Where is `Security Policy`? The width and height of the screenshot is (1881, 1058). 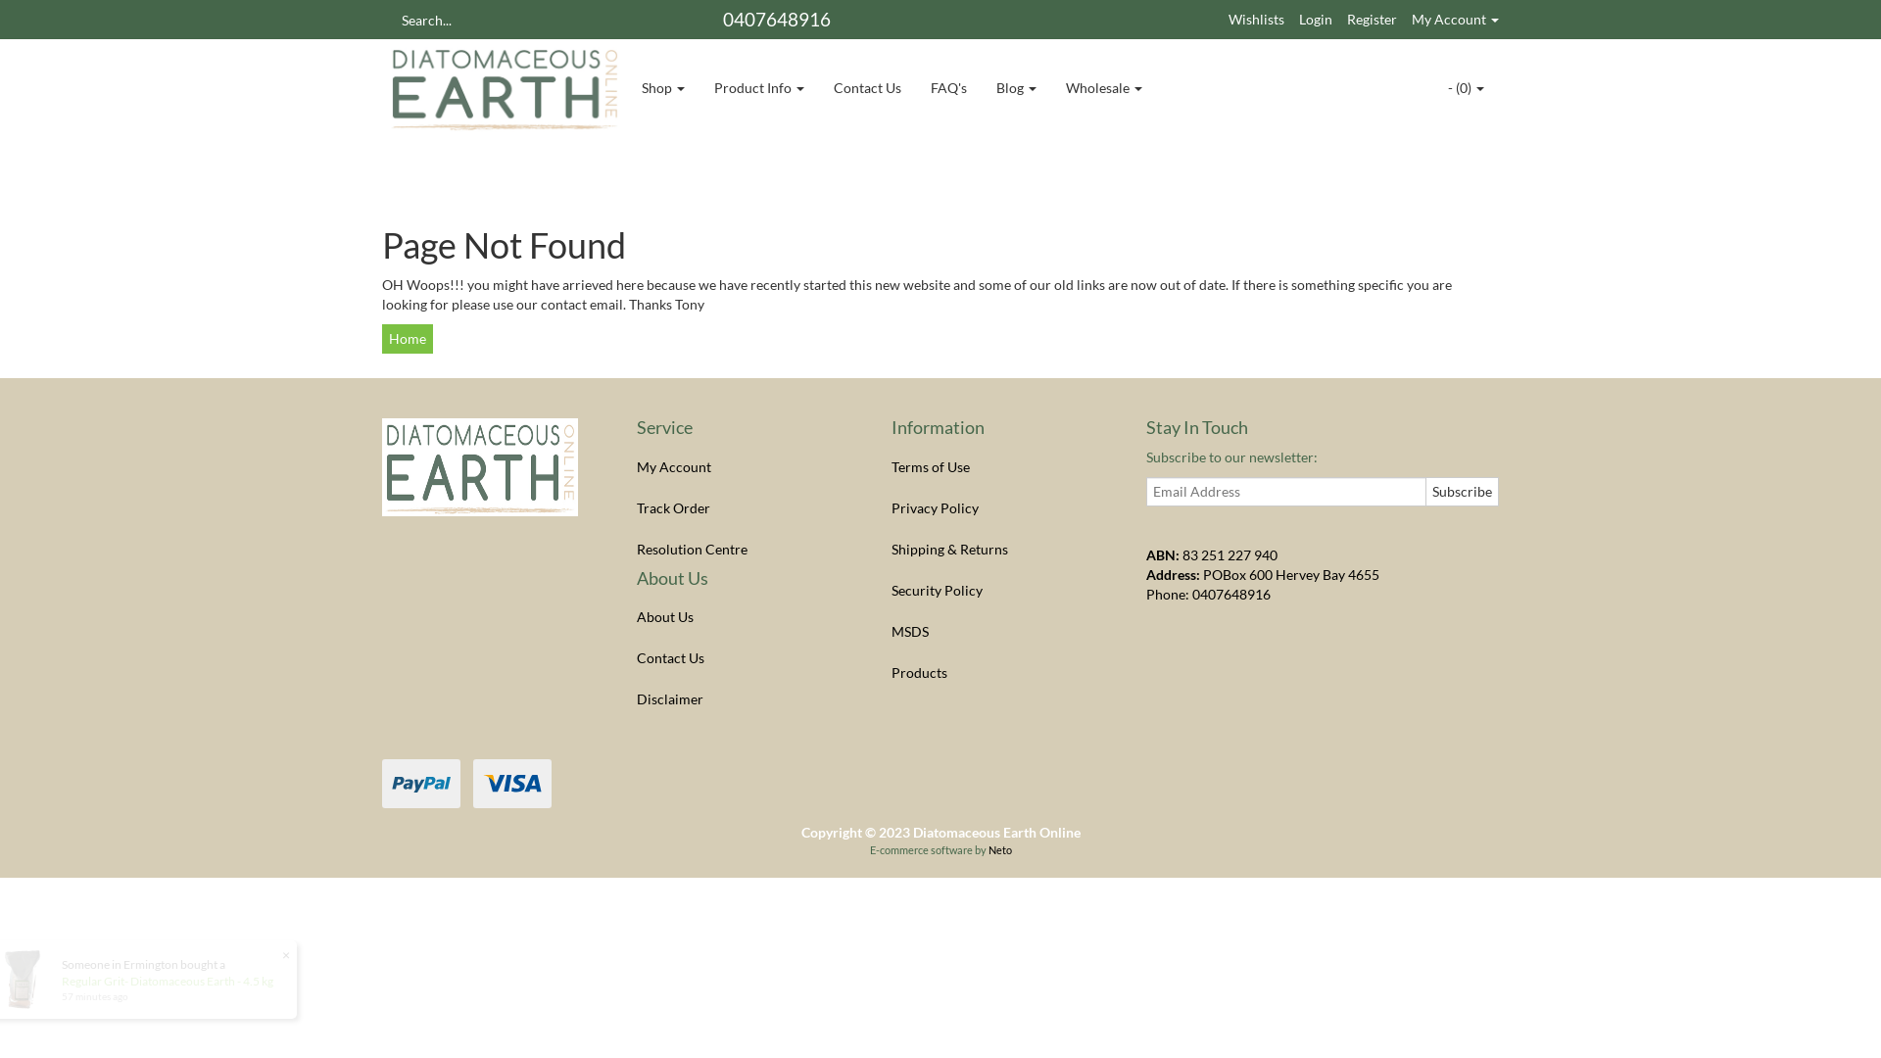 Security Policy is located at coordinates (997, 591).